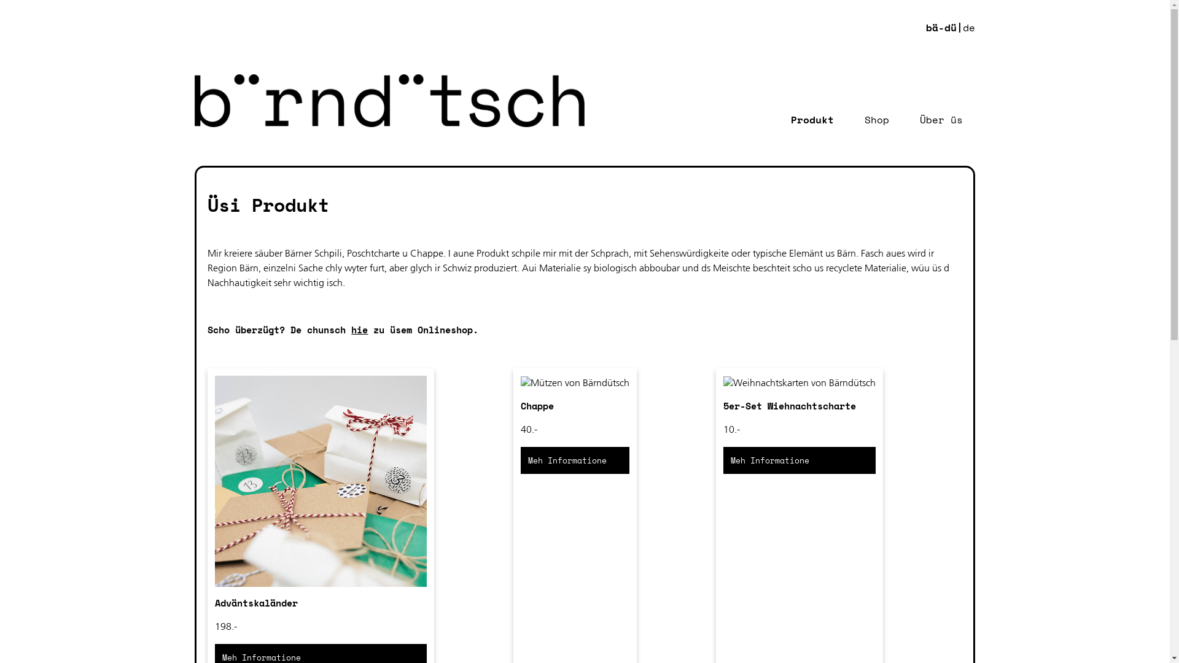 The image size is (1179, 663). Describe the element at coordinates (969, 28) in the screenshot. I see `de` at that location.